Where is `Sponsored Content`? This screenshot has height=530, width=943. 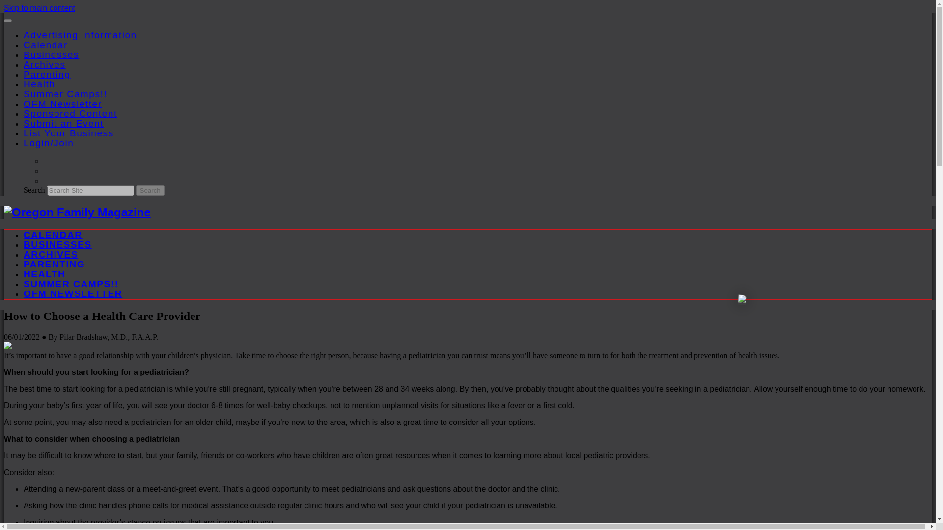
Sponsored Content is located at coordinates (70, 113).